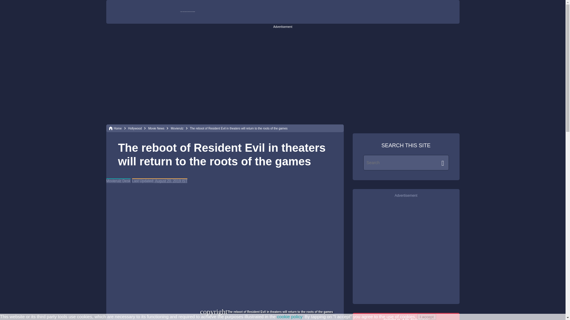 The width and height of the screenshot is (570, 320). I want to click on Hollywood, so click(135, 128).